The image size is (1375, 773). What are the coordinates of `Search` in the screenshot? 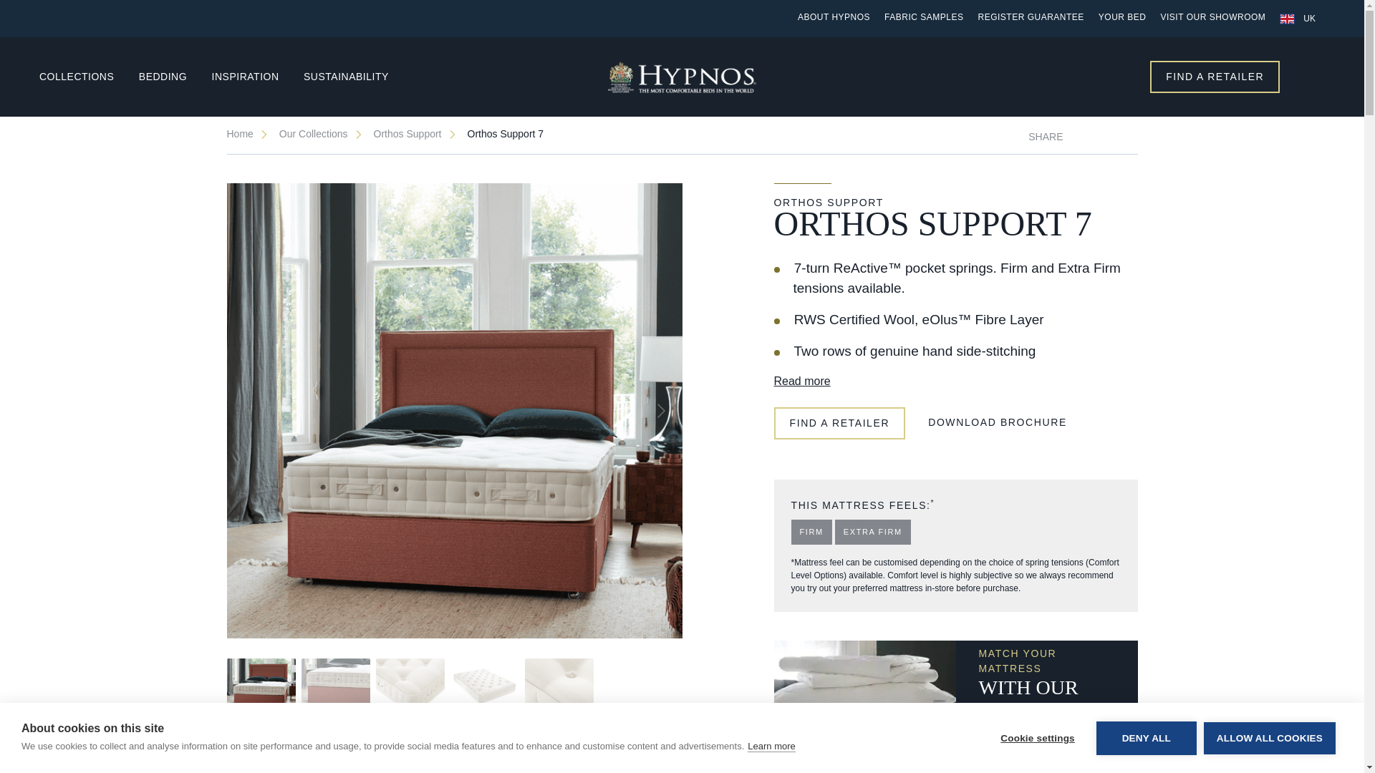 It's located at (1312, 77).